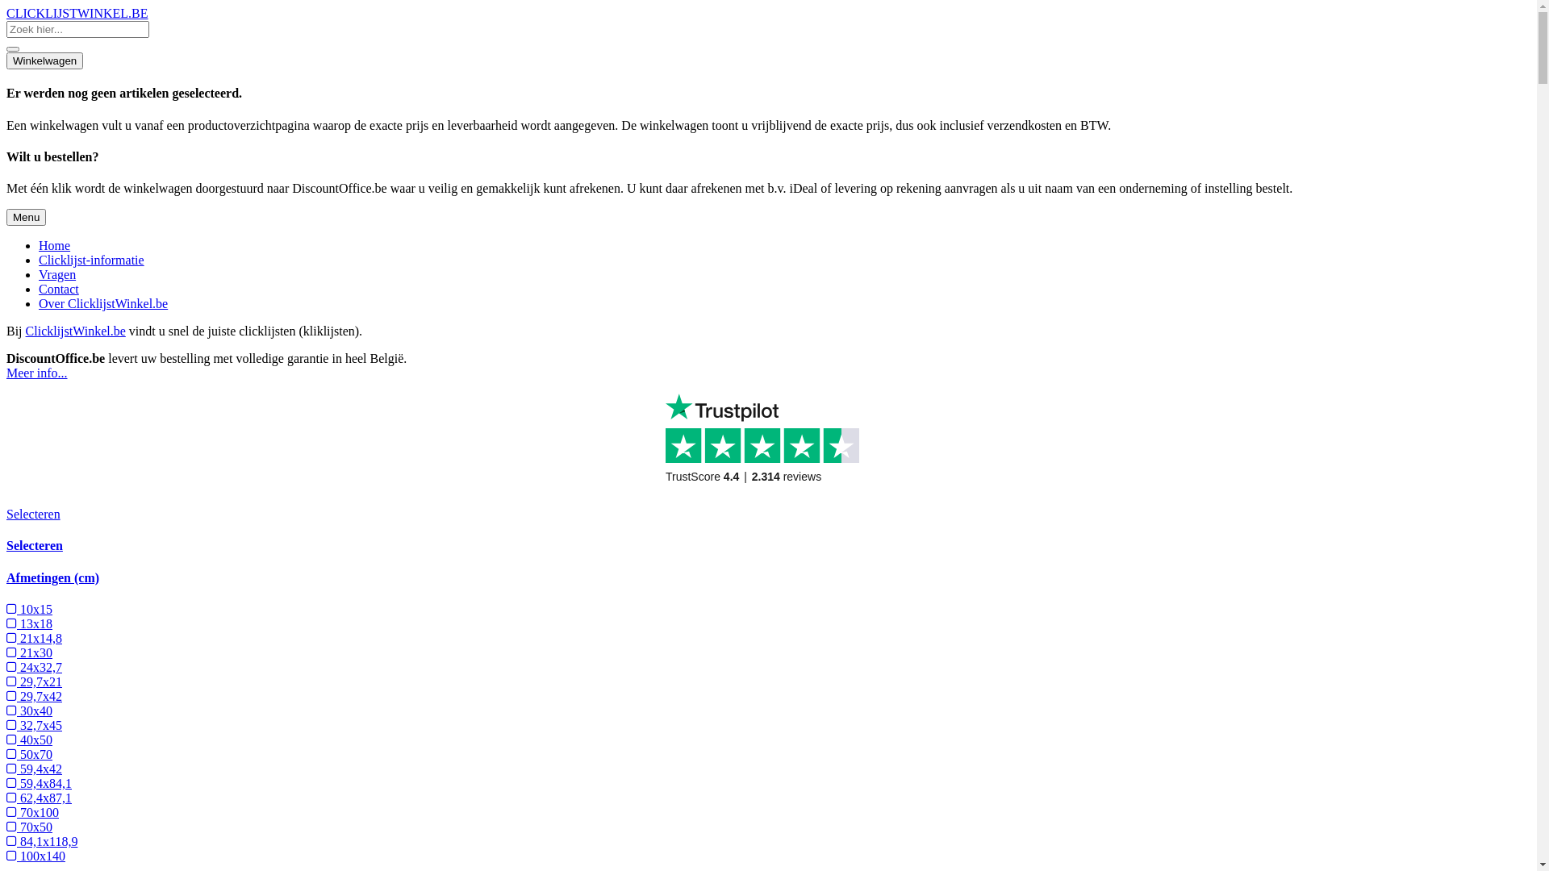  I want to click on Winkelwagen, so click(45, 61).